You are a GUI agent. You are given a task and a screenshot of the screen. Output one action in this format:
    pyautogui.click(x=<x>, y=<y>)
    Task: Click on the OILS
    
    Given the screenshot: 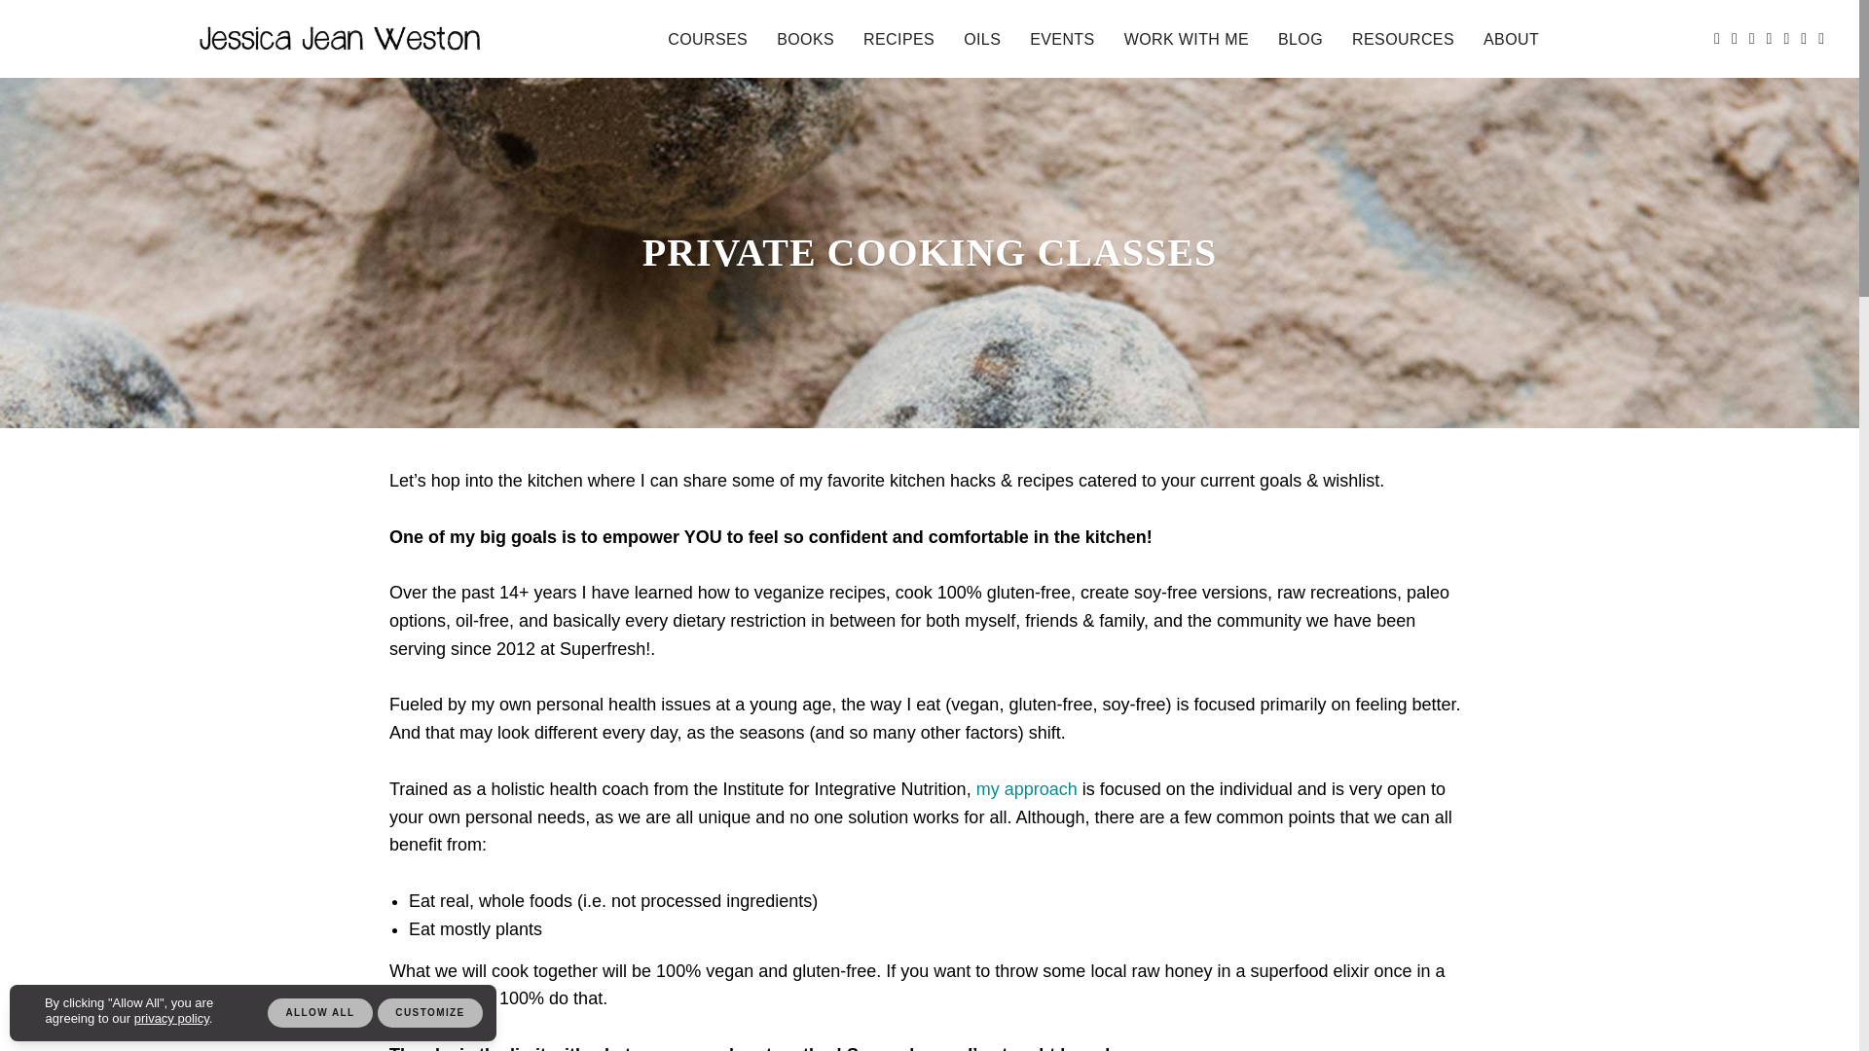 What is the action you would take?
    pyautogui.click(x=981, y=39)
    